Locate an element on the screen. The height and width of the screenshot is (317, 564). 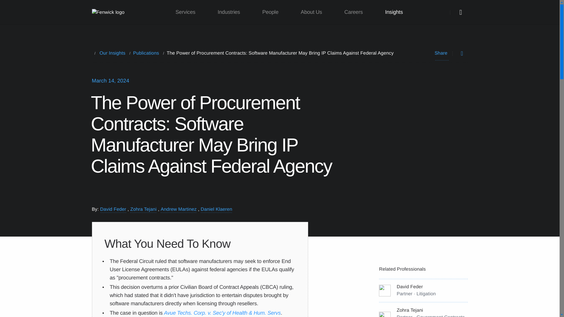
search icon is located at coordinates (461, 12).